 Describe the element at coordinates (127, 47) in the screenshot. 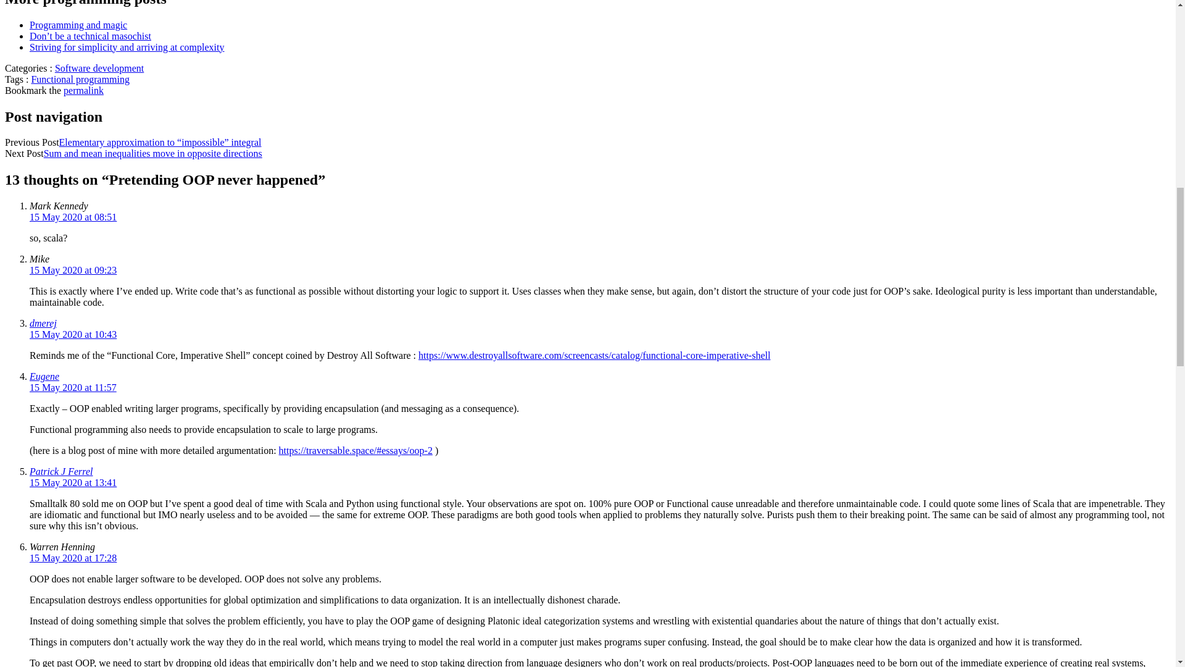

I see `Striving for simplicity and arriving at complexity` at that location.